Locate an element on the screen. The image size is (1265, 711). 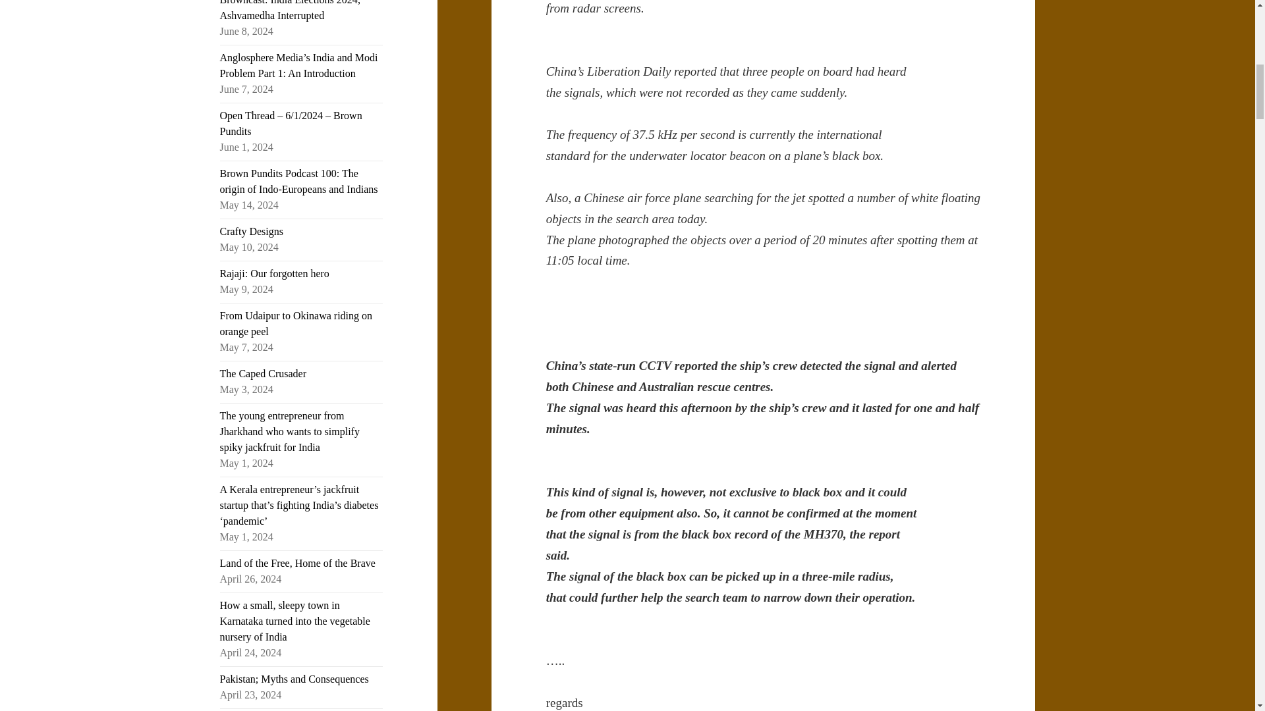
The Caped Crusader is located at coordinates (264, 373).